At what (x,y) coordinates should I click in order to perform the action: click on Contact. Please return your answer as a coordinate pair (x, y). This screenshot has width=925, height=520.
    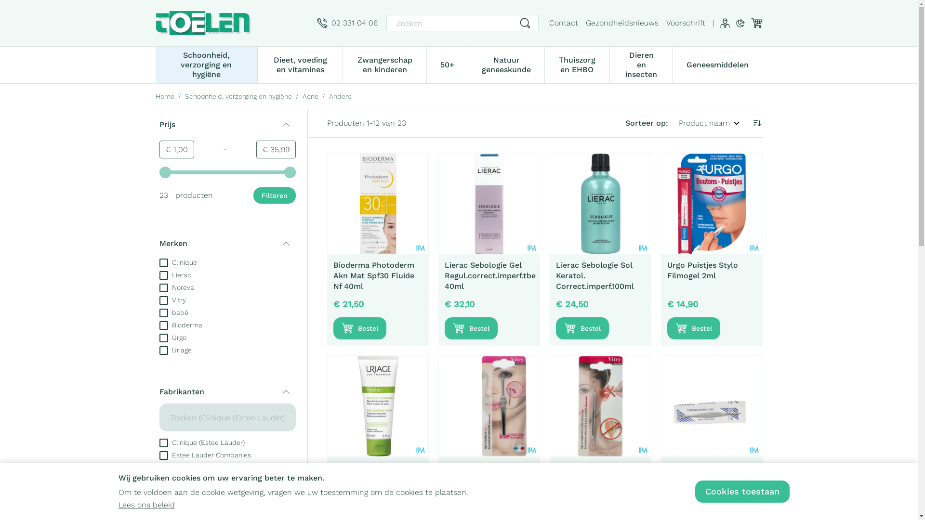
    Looking at the image, I should click on (564, 23).